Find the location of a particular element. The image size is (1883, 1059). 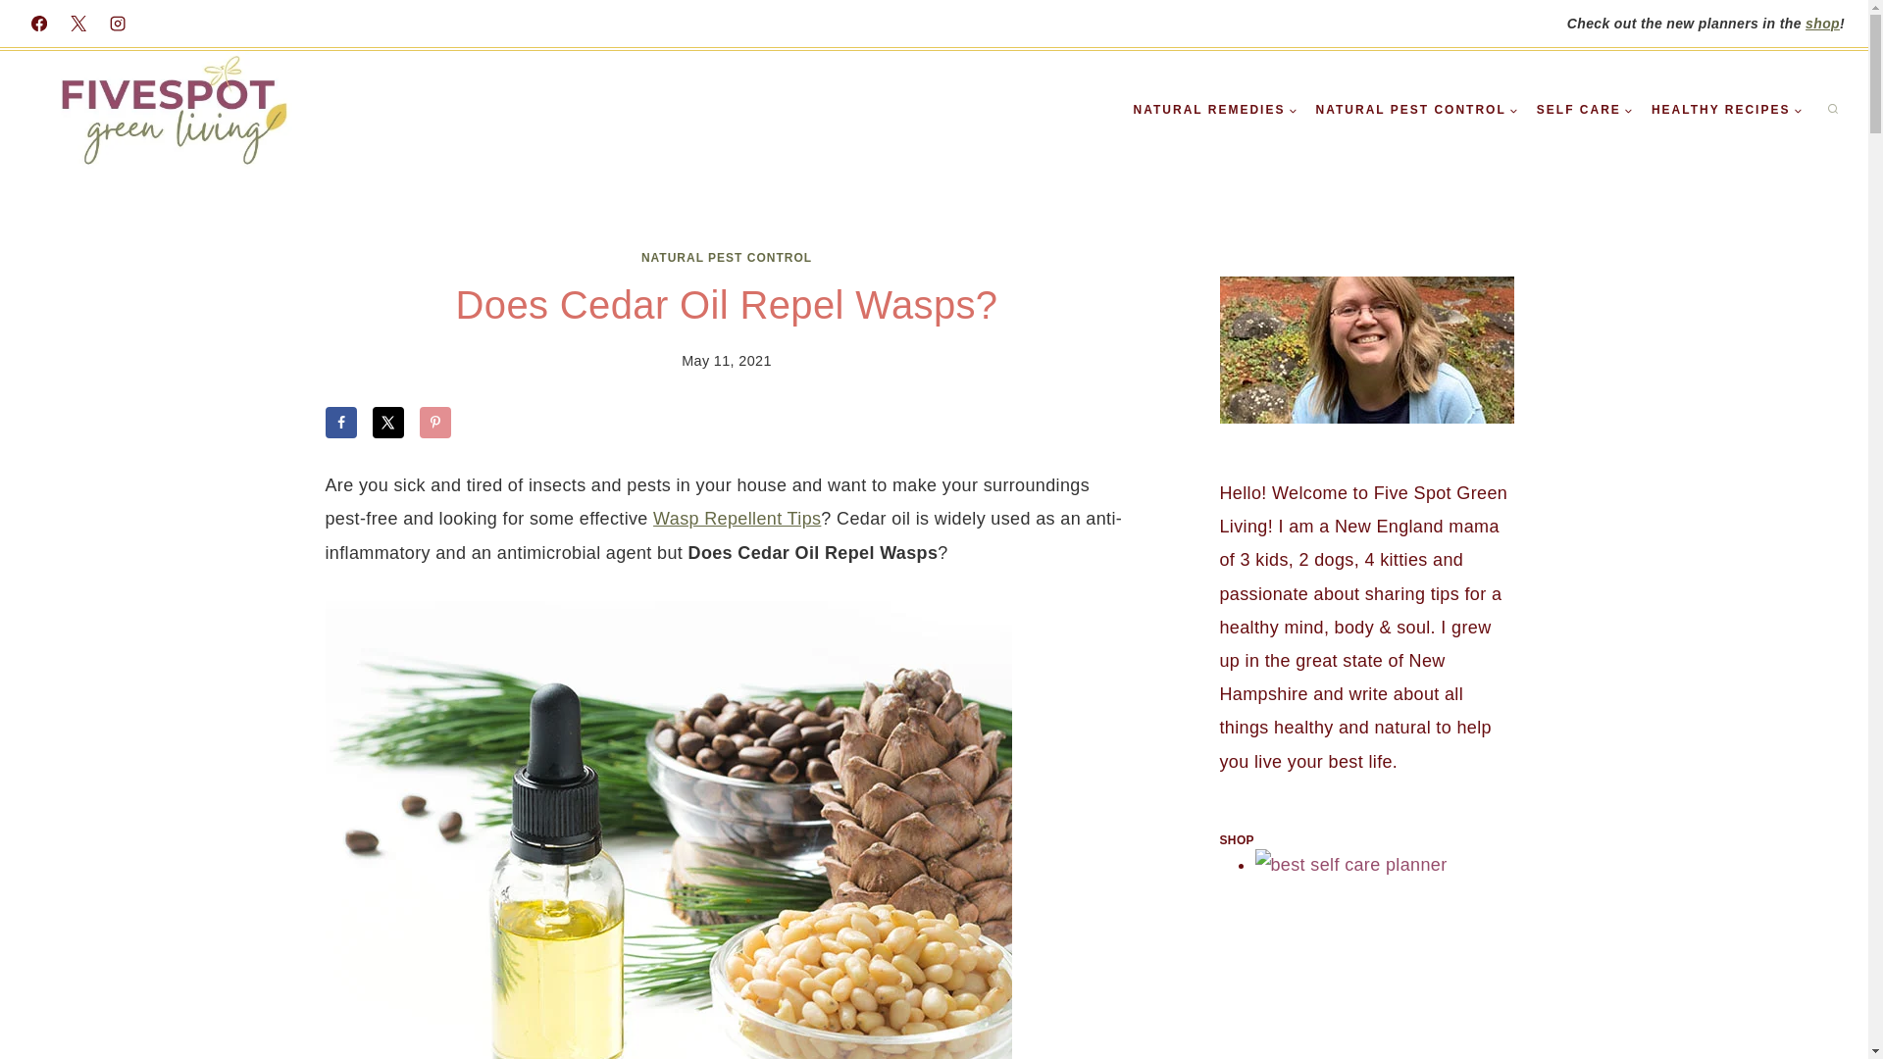

Share on Facebook is located at coordinates (341, 422).